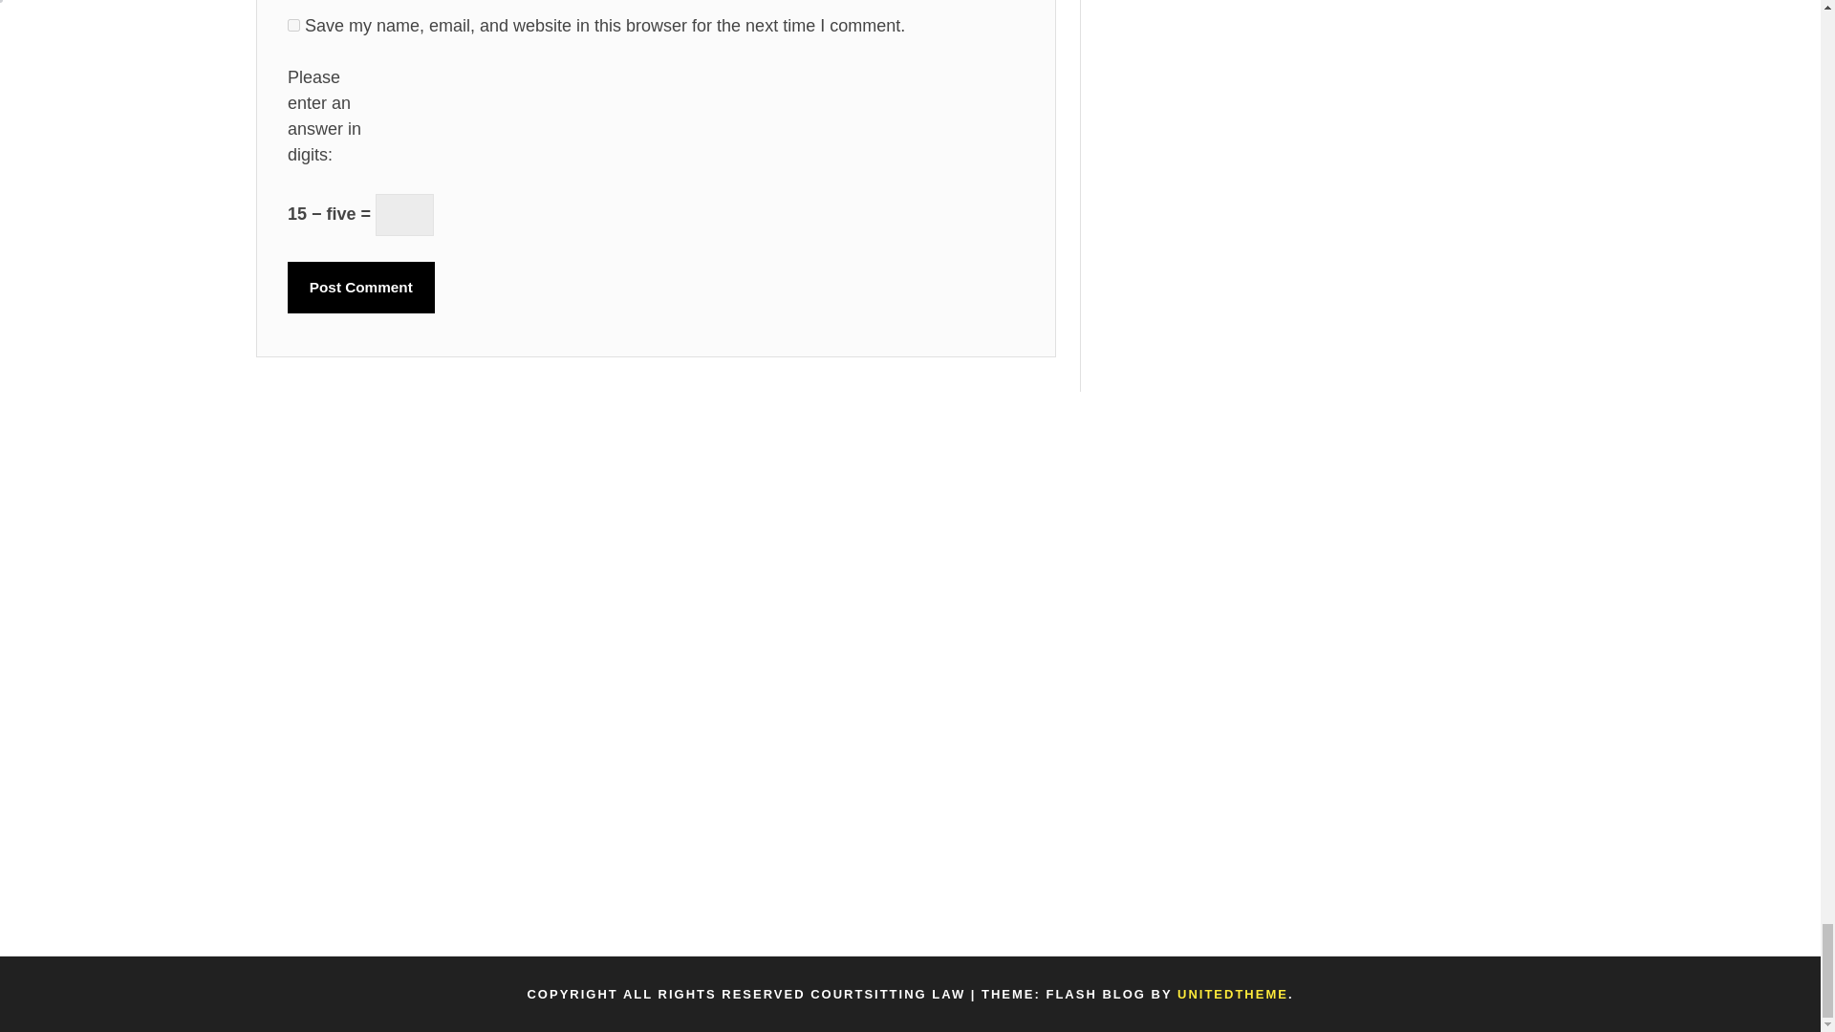 The height and width of the screenshot is (1032, 1835). I want to click on Post Comment, so click(361, 288).